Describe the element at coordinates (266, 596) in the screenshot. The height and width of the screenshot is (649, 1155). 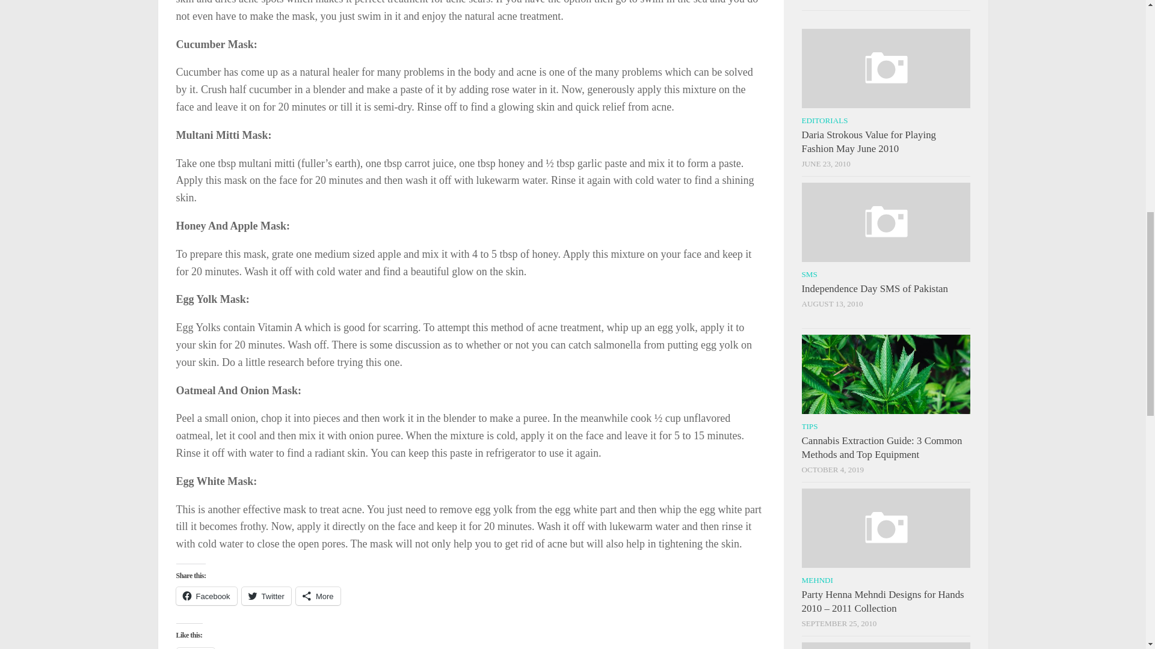
I see `Click to share on Twitter` at that location.